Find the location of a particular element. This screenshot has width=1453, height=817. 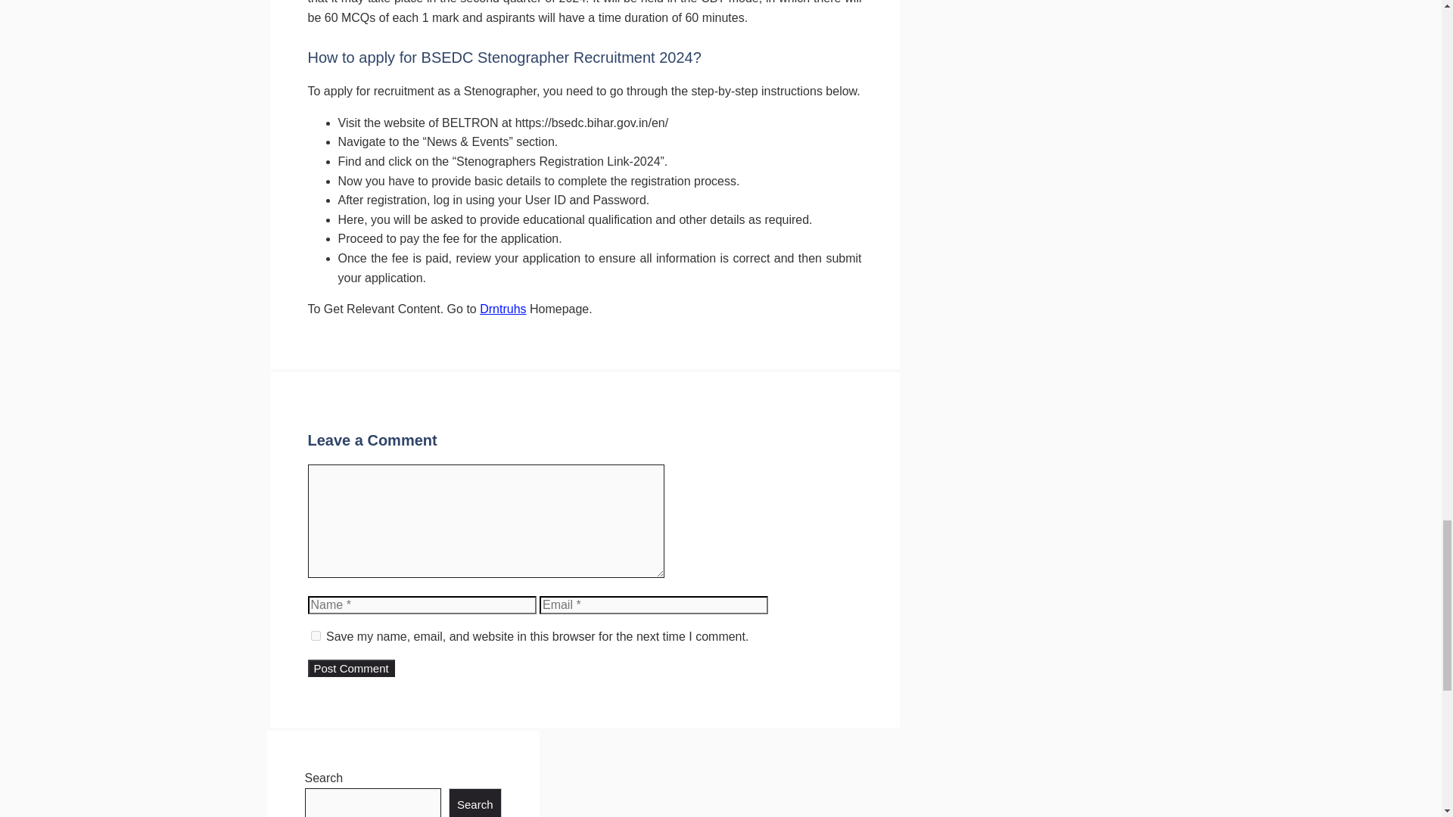

Drntruhs is located at coordinates (502, 309).